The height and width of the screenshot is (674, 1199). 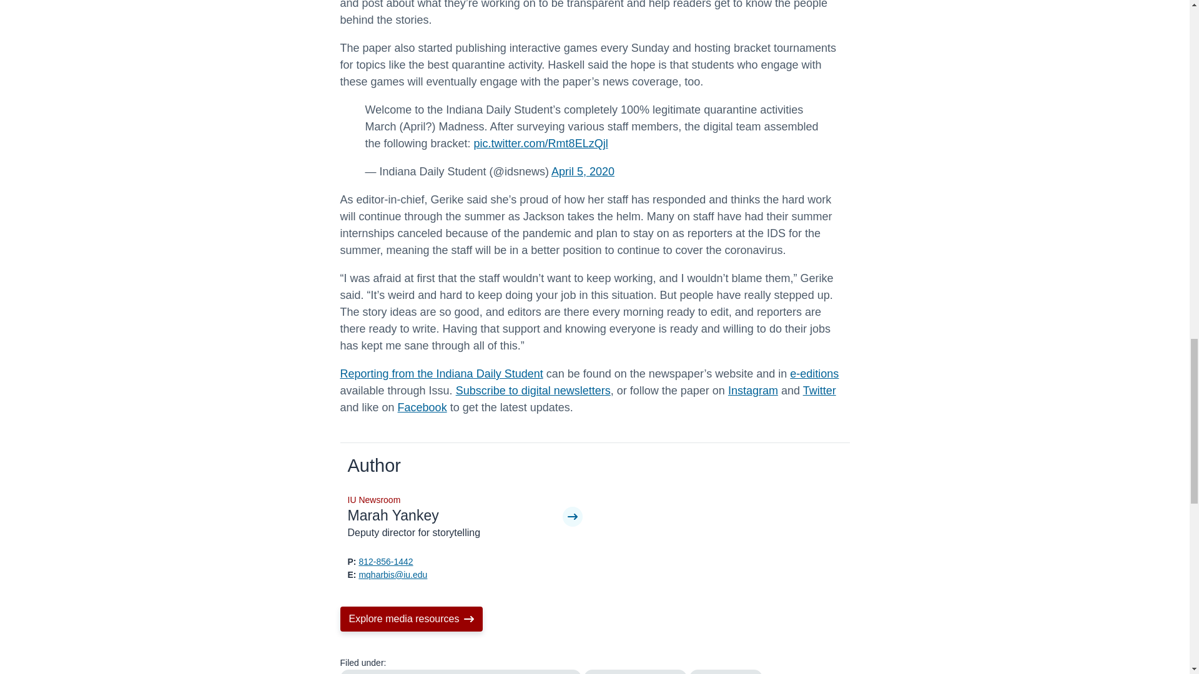 What do you see at coordinates (455, 516) in the screenshot?
I see `Marah Yankey` at bounding box center [455, 516].